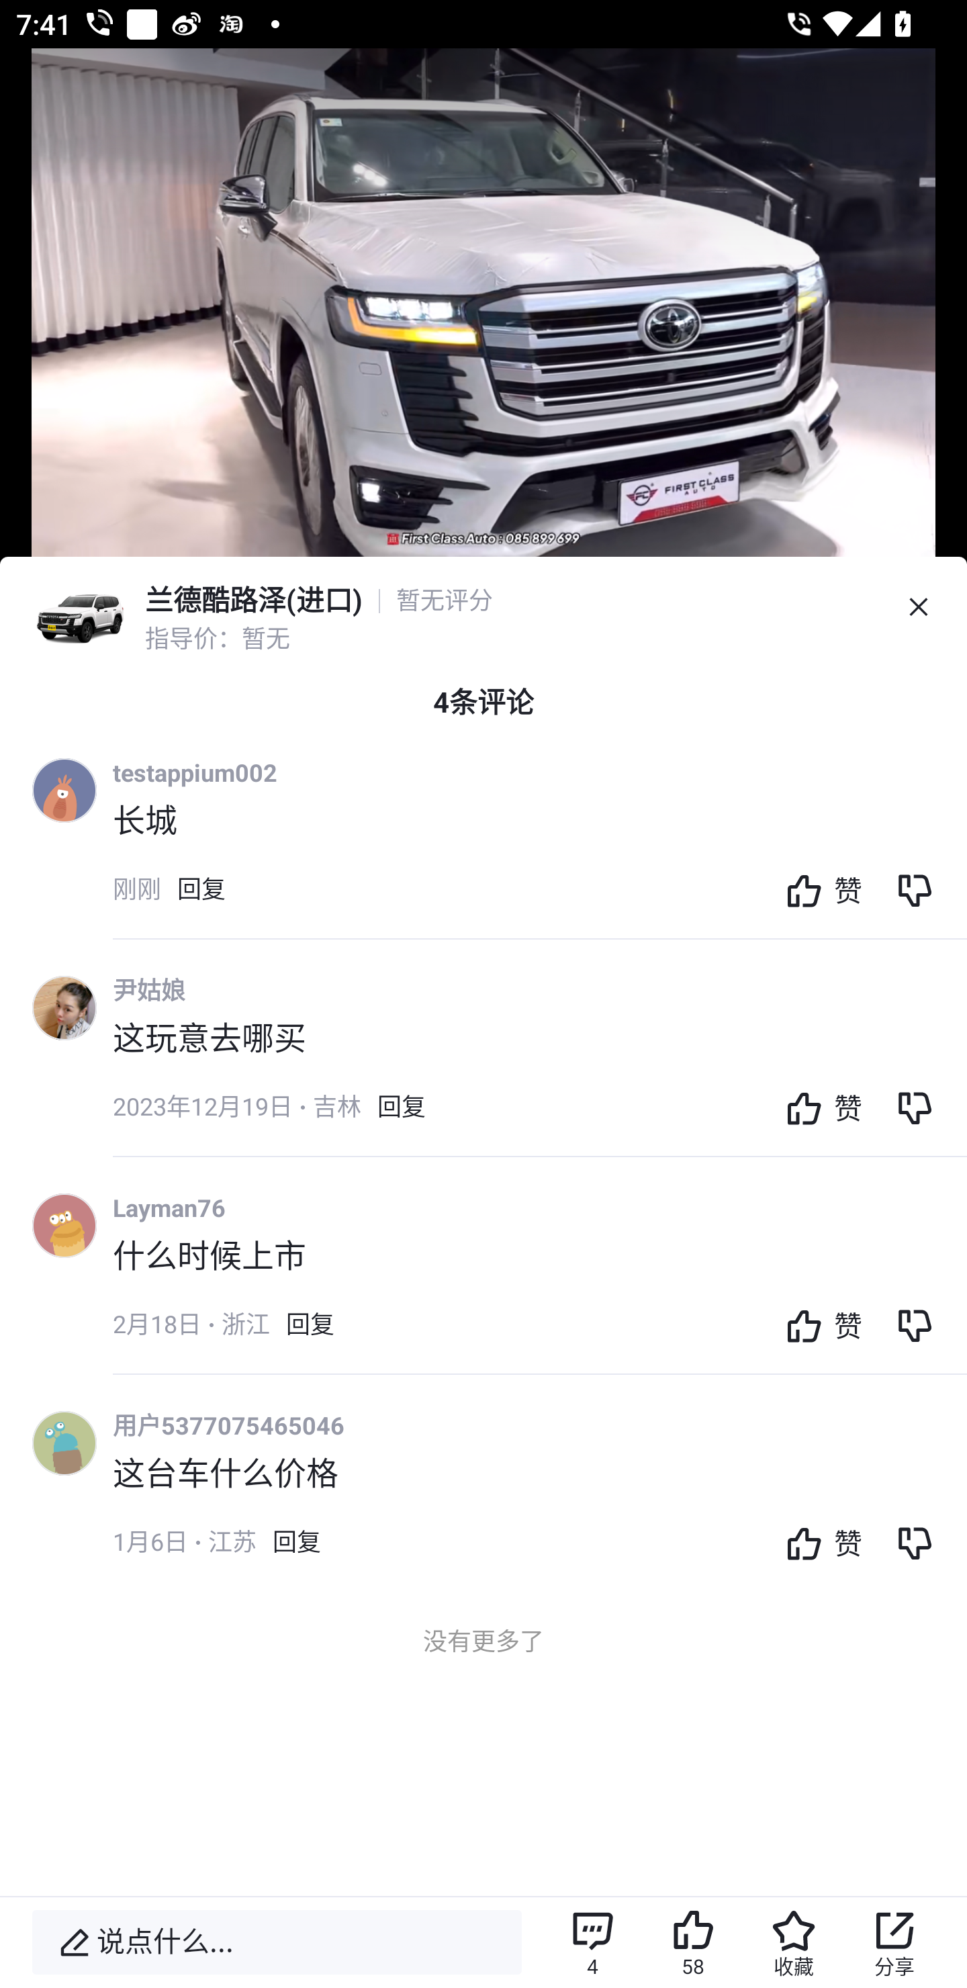 This screenshot has height=1988, width=967. I want to click on  分享, so click(894, 1942).